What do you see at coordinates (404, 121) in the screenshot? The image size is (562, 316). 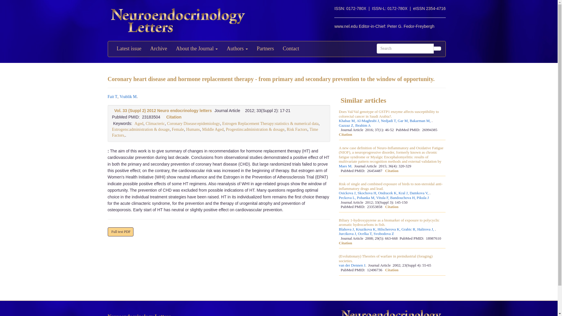 I see `Gar M, ` at bounding box center [404, 121].